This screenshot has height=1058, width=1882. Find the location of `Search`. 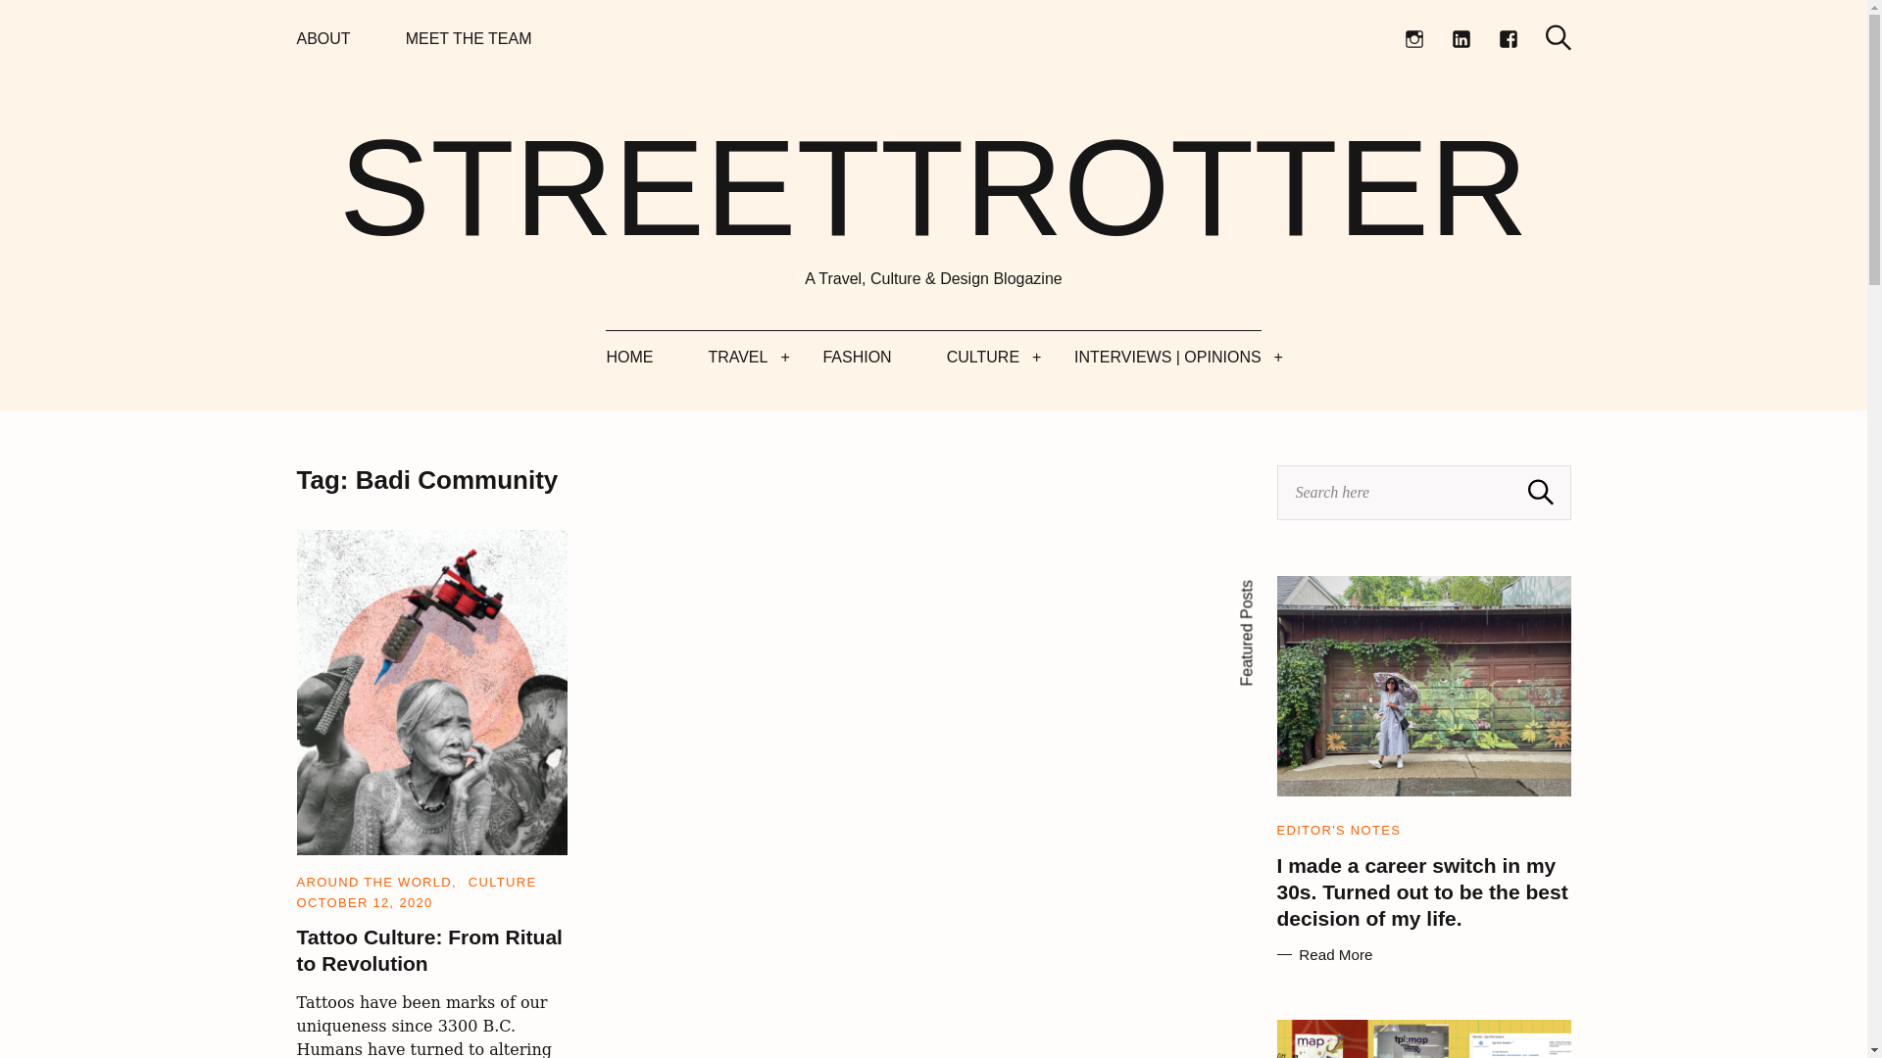

Search is located at coordinates (1557, 37).